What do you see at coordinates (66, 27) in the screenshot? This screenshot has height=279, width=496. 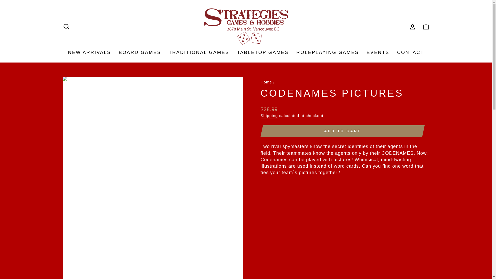 I see `SEARCH` at bounding box center [66, 27].